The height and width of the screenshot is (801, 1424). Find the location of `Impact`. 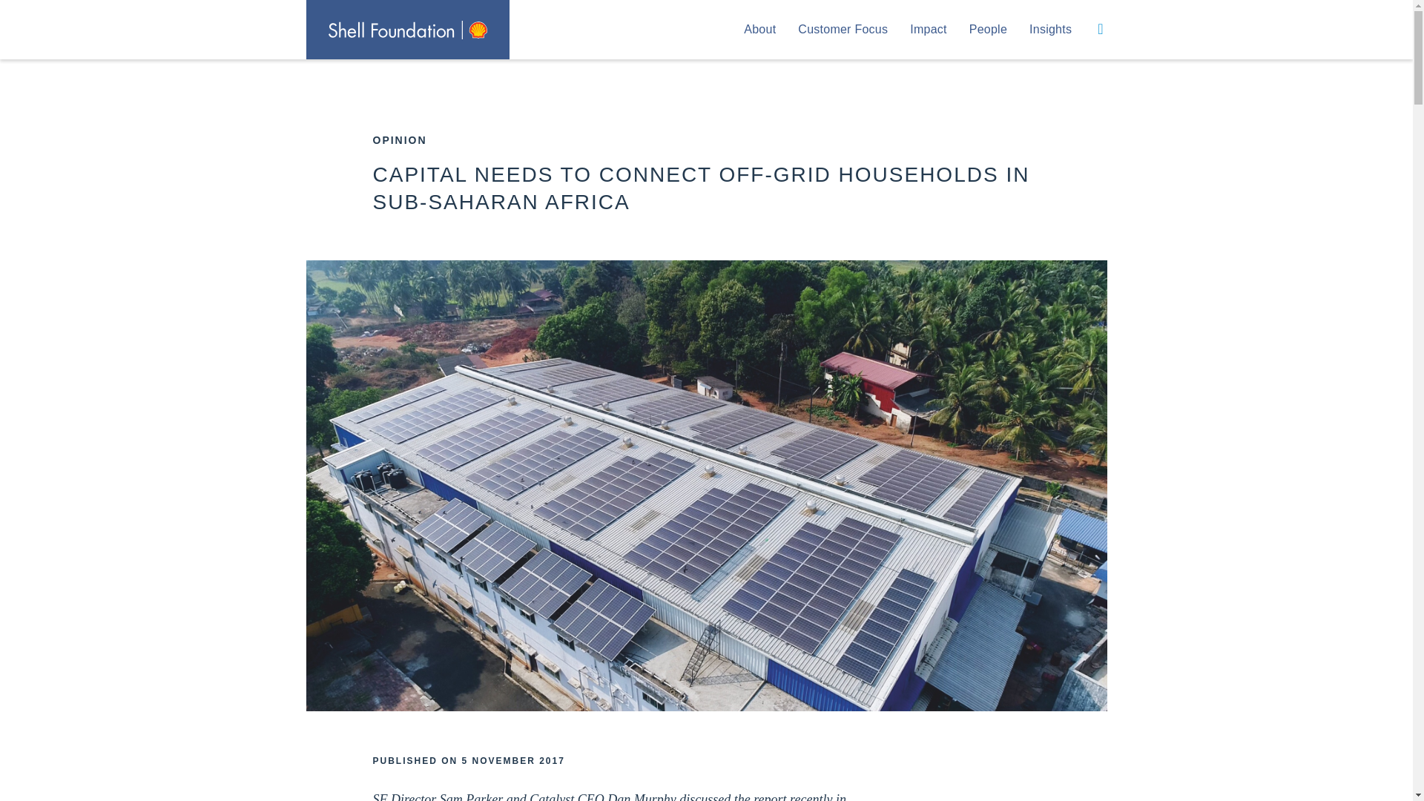

Impact is located at coordinates (929, 30).